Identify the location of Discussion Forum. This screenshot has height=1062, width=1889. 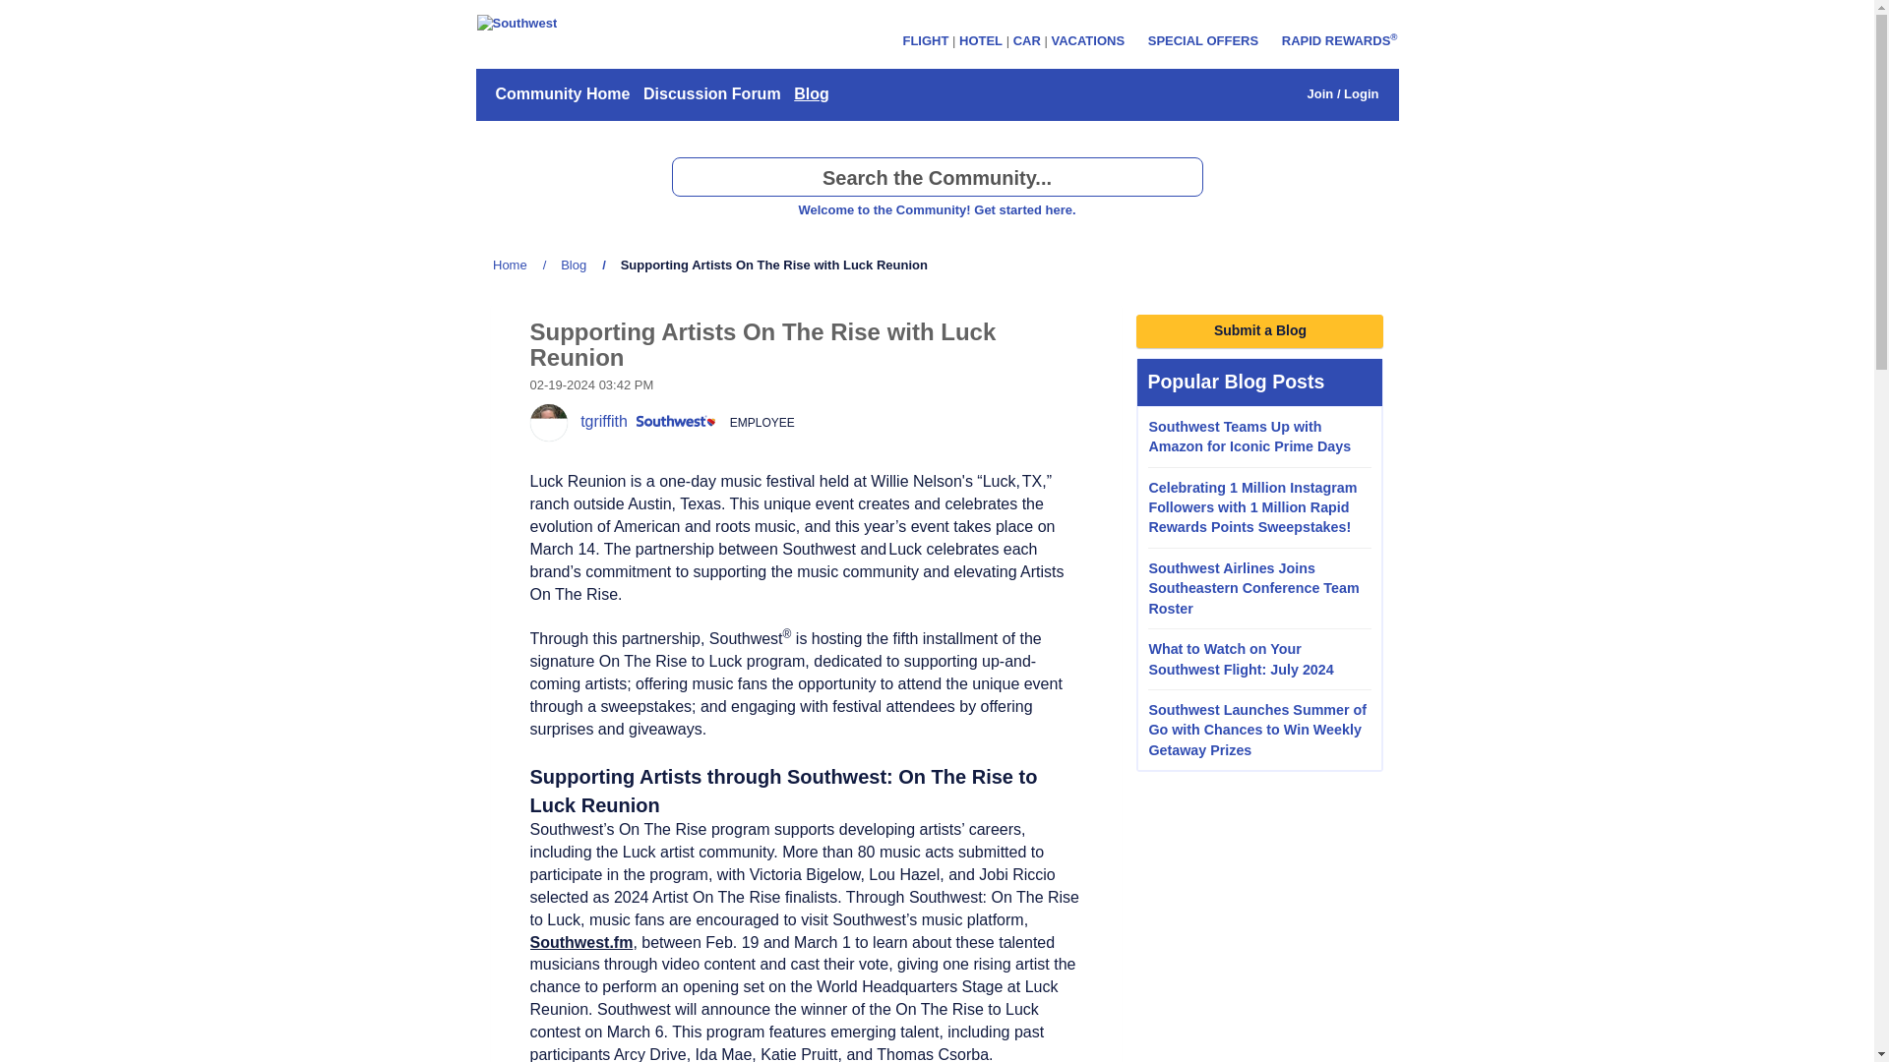
(711, 94).